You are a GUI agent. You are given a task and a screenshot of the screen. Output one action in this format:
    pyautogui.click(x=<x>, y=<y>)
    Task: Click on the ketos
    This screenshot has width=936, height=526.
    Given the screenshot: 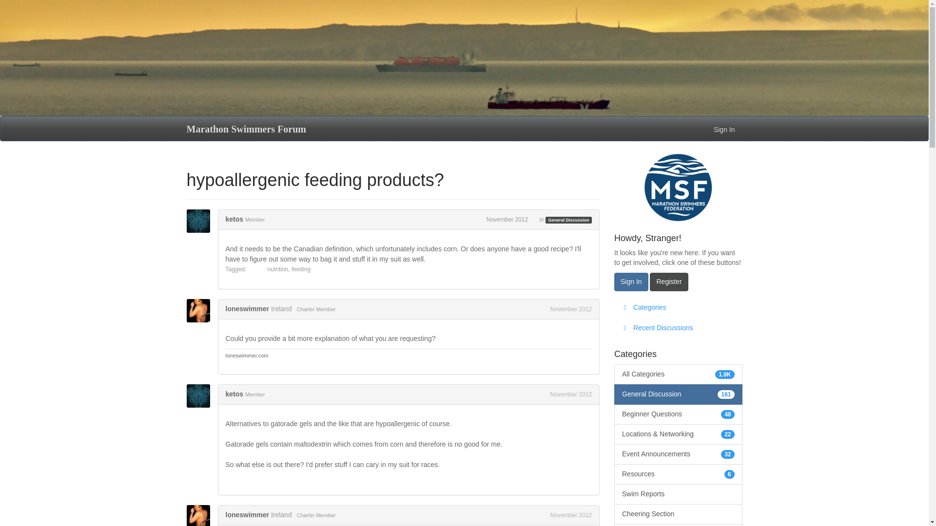 What is the action you would take?
    pyautogui.click(x=234, y=394)
    